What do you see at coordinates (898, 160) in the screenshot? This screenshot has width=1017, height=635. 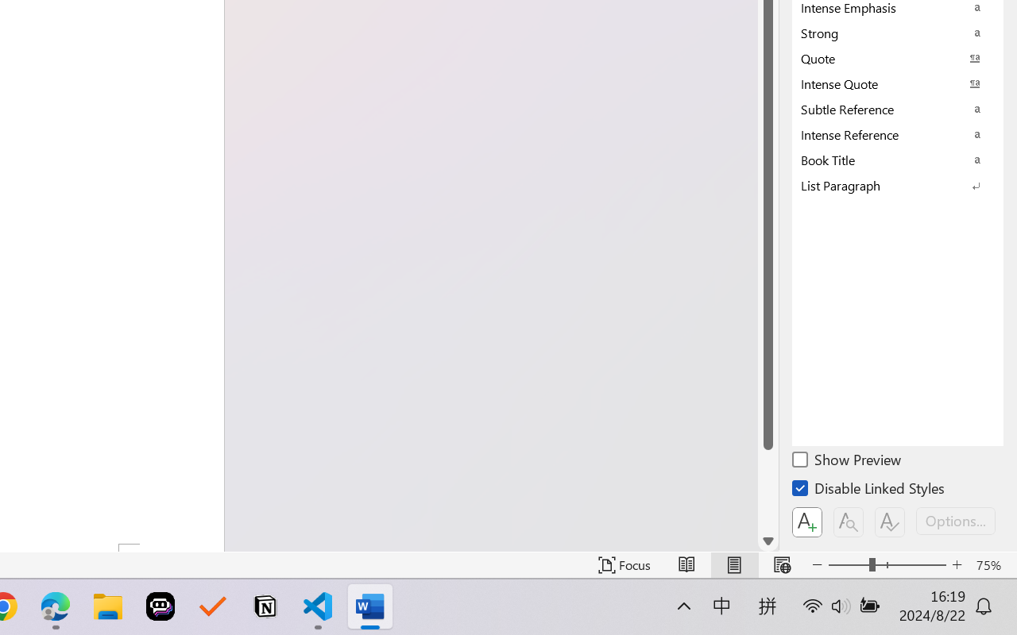 I see `Book Title` at bounding box center [898, 160].